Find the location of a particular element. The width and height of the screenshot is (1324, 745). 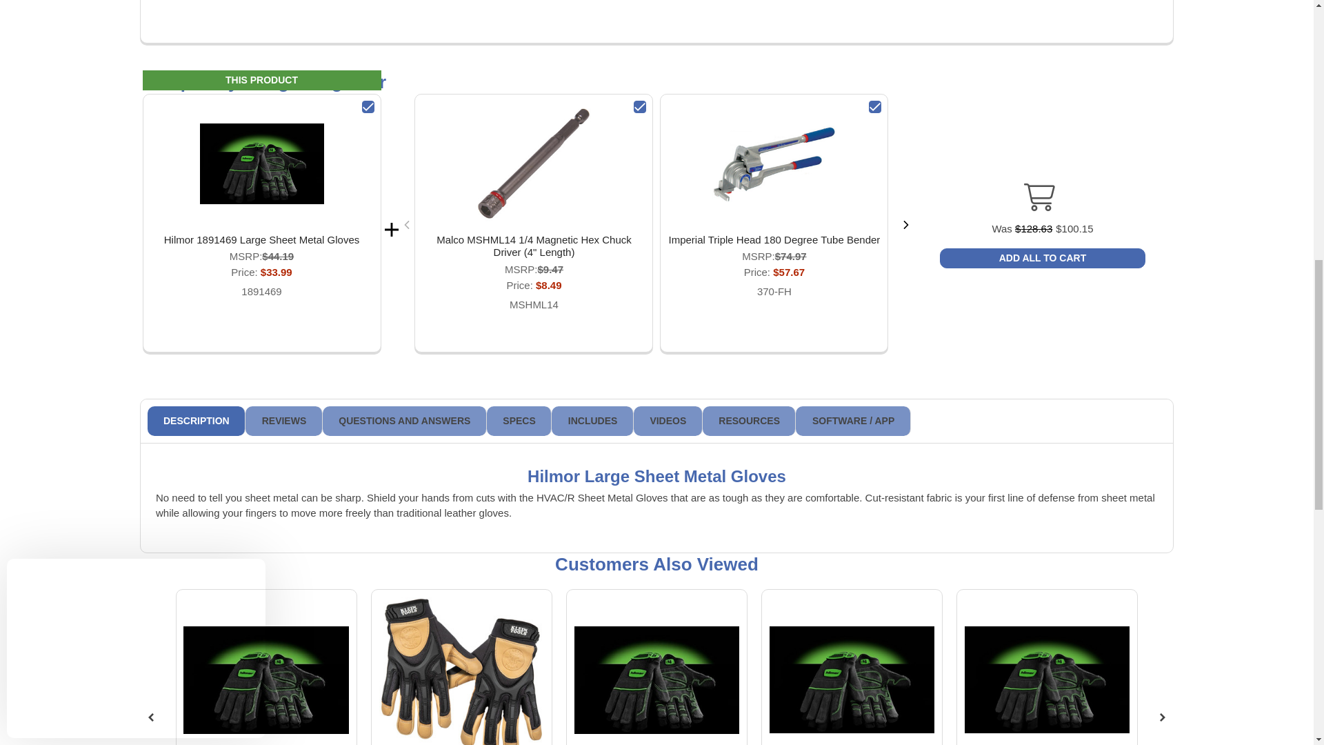

Hilmor 1891592 Extra Large Sheet Metal Gloves is located at coordinates (1047, 679).